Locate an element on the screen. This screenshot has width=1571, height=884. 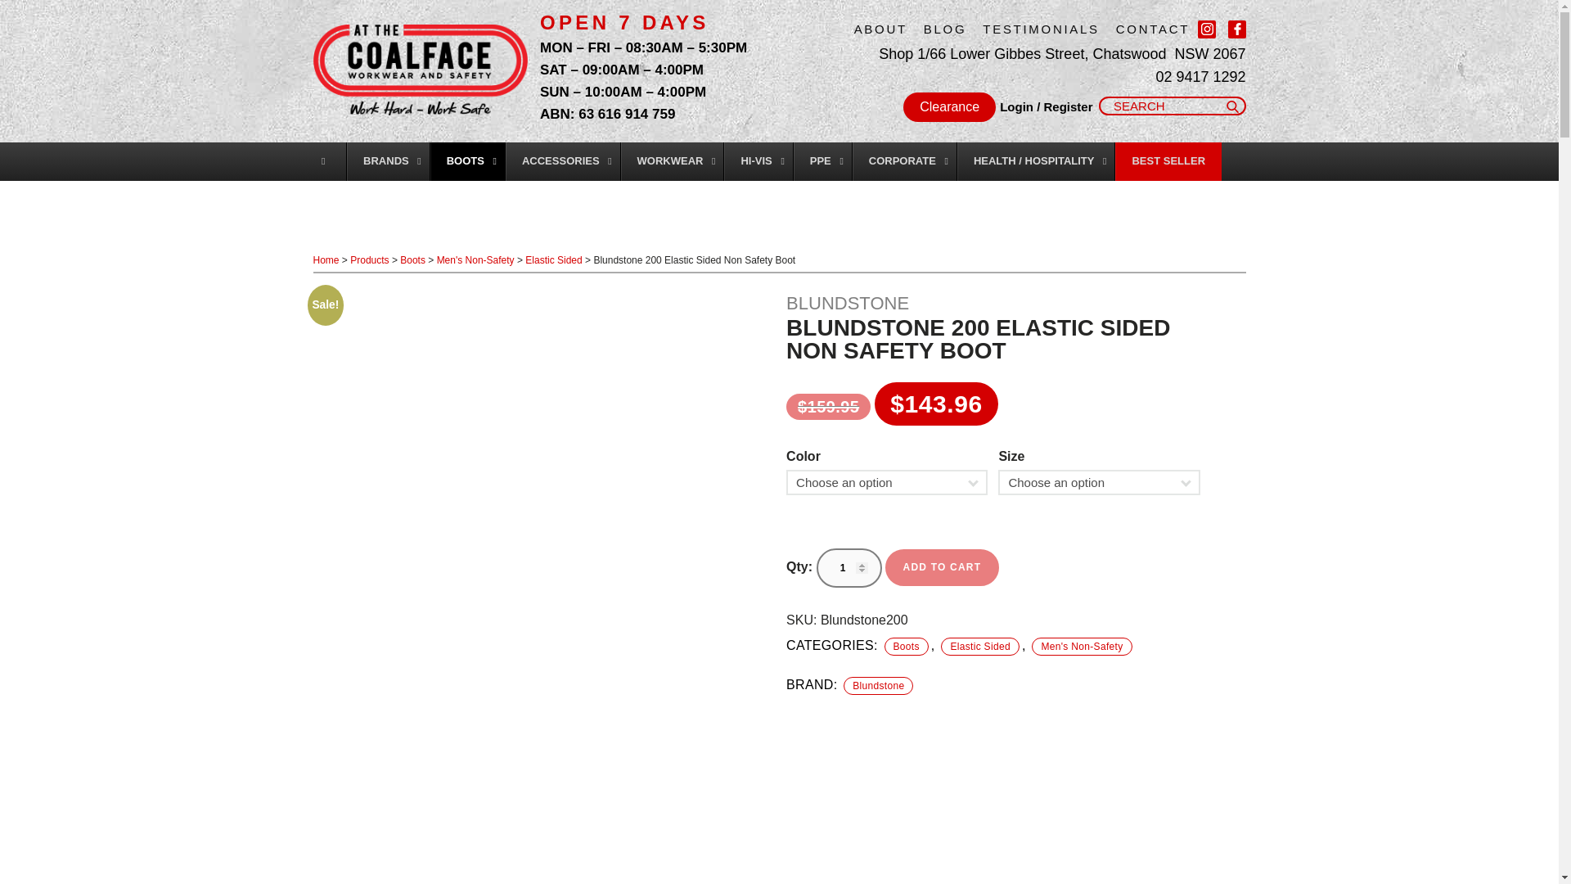
1 is located at coordinates (849, 568).